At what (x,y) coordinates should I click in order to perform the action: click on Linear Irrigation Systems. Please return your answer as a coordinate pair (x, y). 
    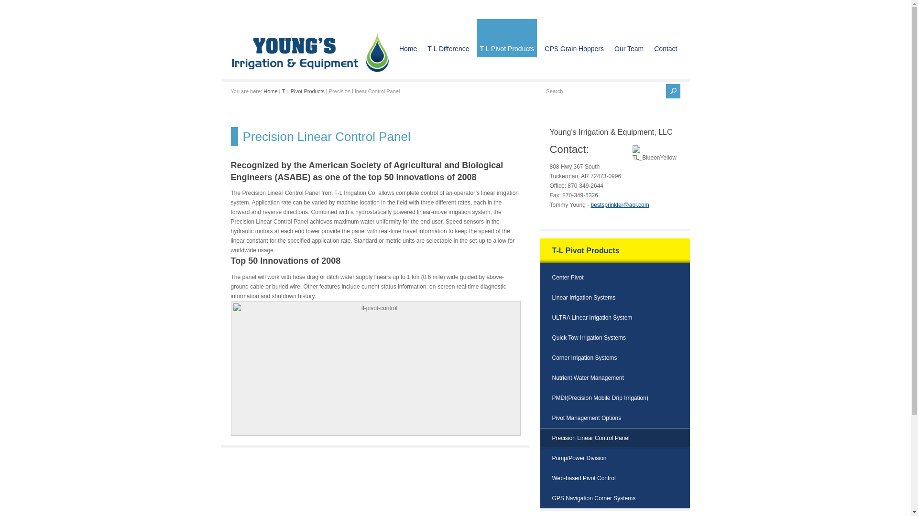
    Looking at the image, I should click on (583, 297).